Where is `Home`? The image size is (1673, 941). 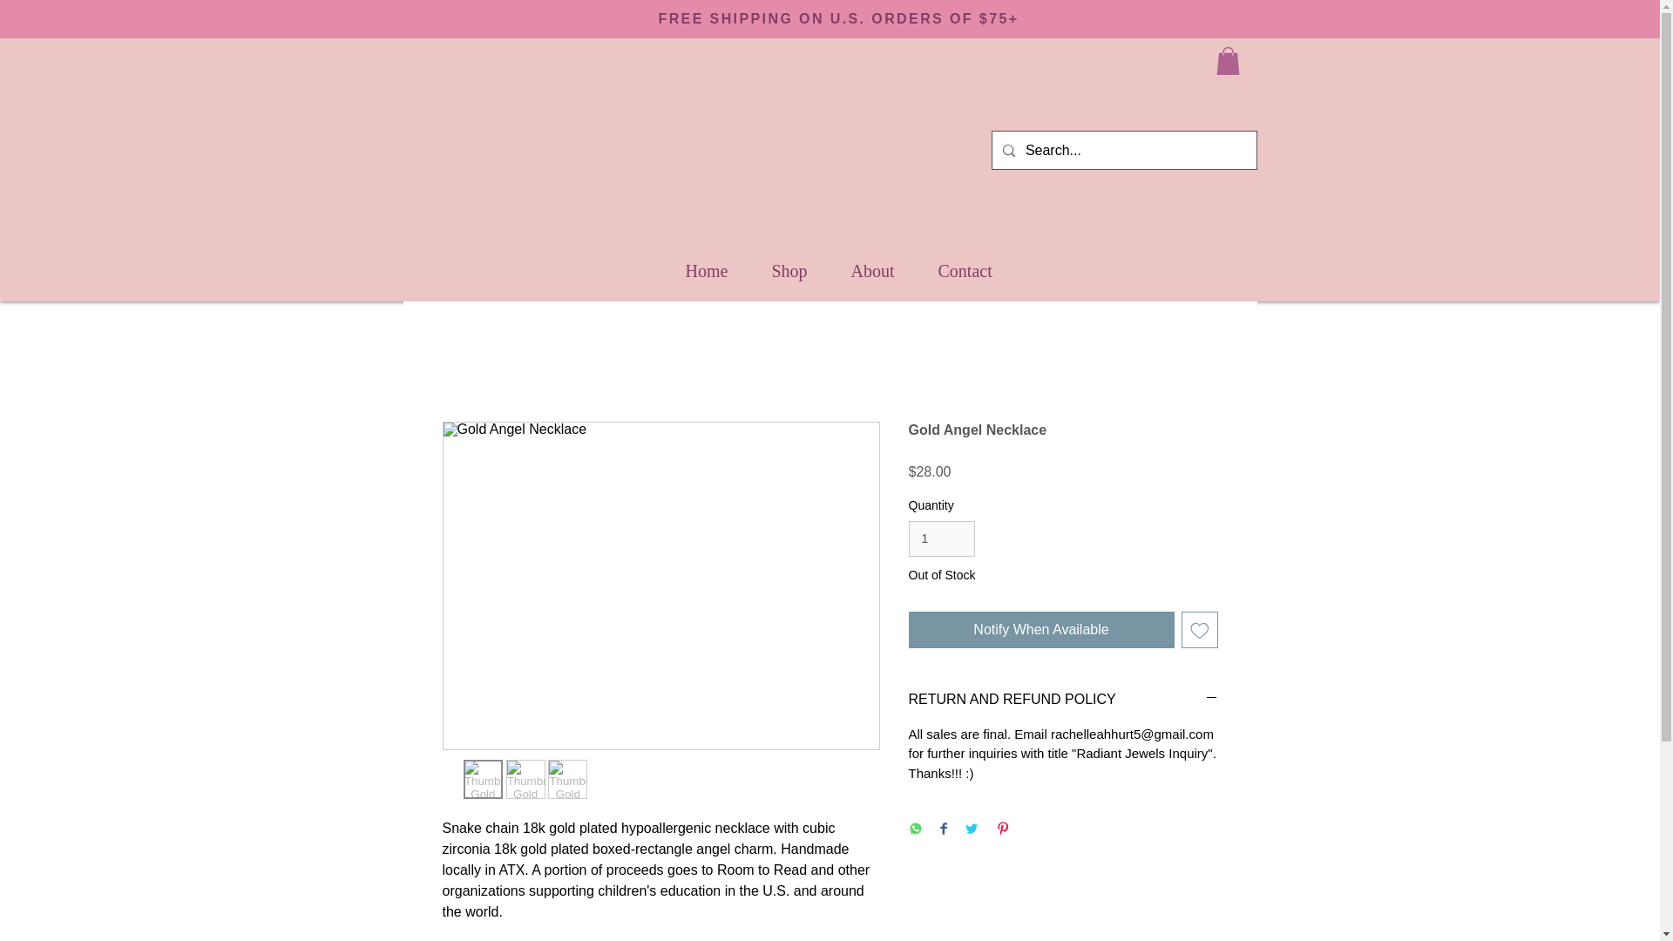 Home is located at coordinates (707, 271).